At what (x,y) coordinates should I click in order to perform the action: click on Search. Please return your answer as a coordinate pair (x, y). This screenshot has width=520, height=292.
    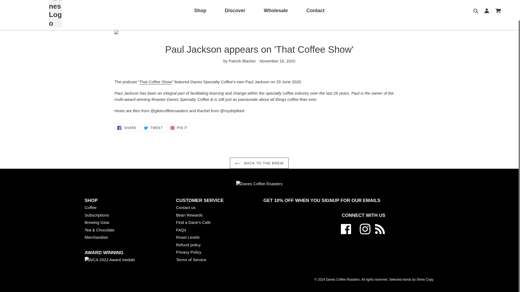
    Looking at the image, I should click on (476, 11).